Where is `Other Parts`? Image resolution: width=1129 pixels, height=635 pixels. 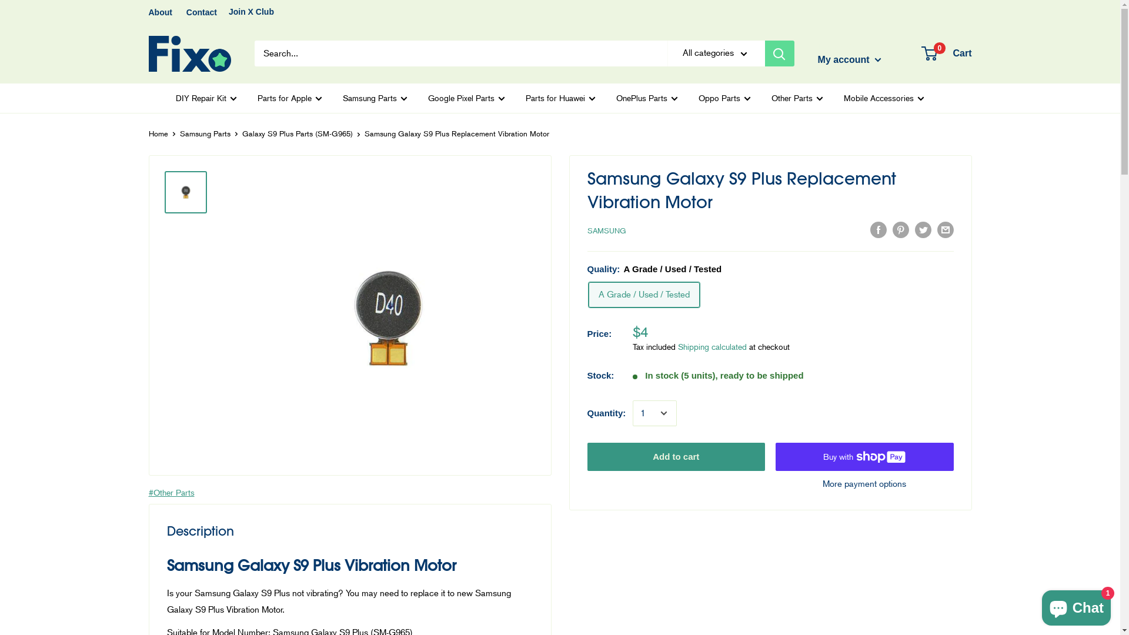 Other Parts is located at coordinates (797, 99).